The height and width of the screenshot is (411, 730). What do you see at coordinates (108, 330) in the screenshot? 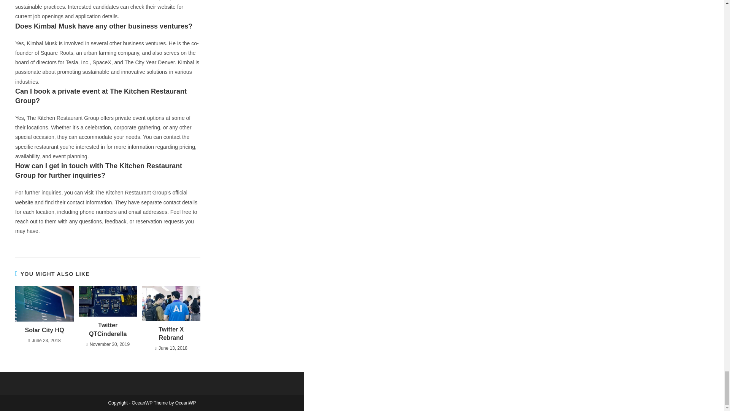
I see `Twitter QTCinderella` at bounding box center [108, 330].